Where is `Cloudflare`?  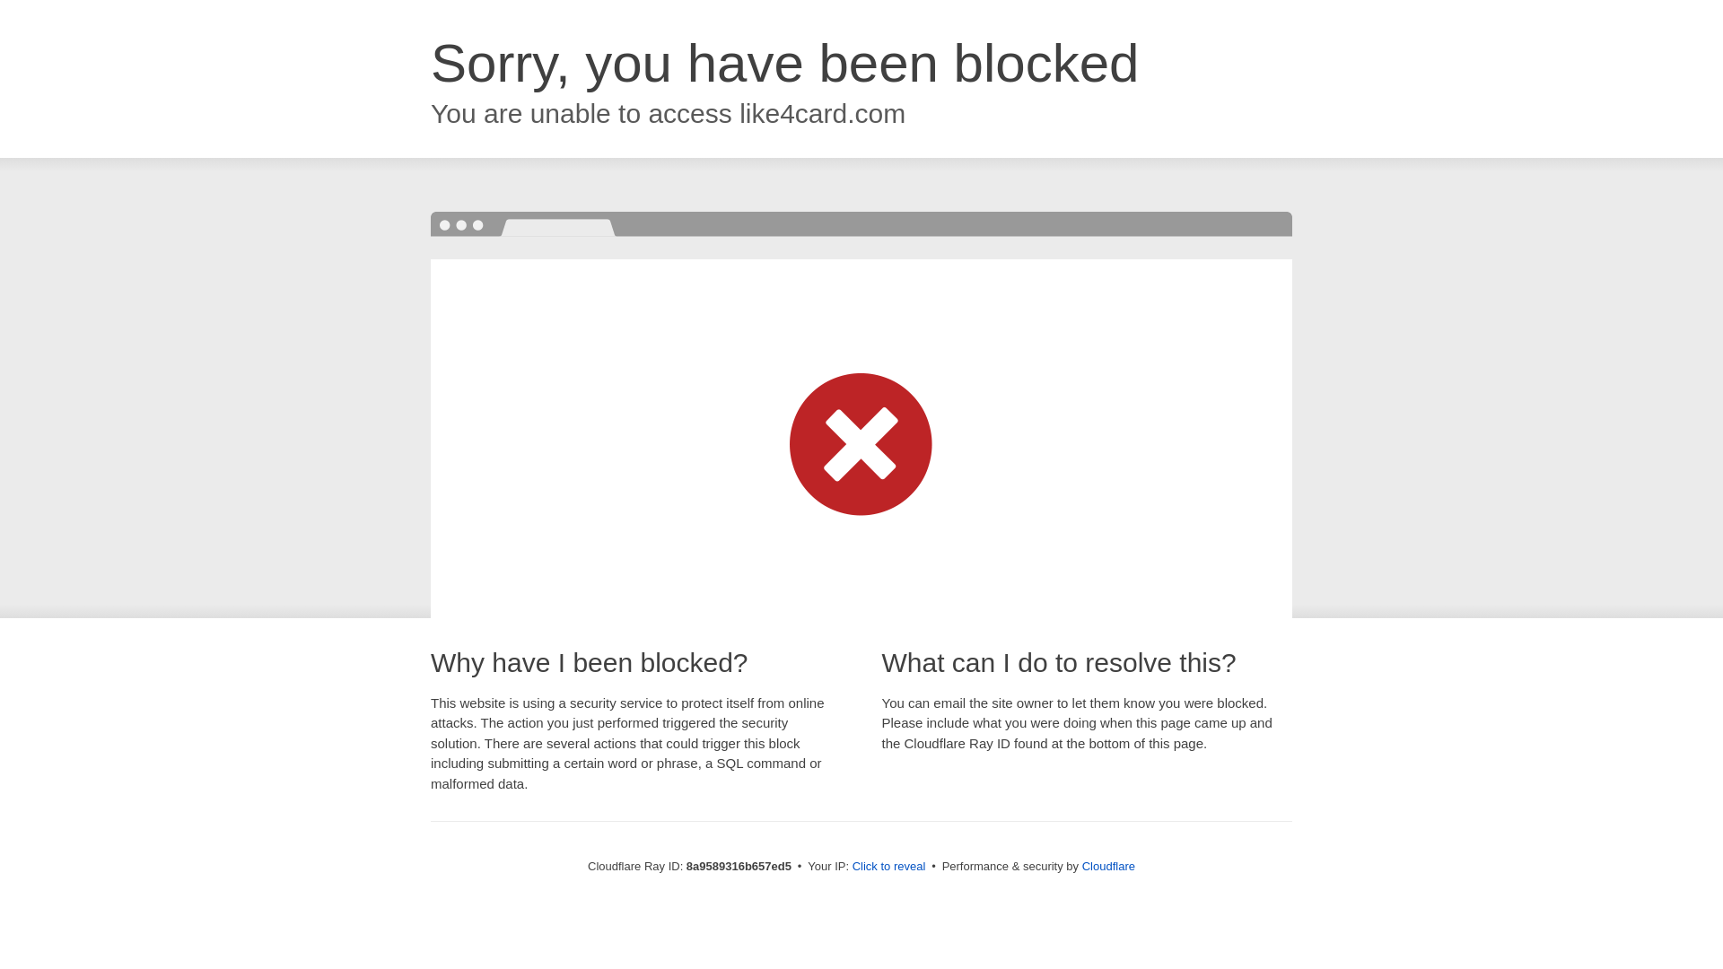 Cloudflare is located at coordinates (1108, 866).